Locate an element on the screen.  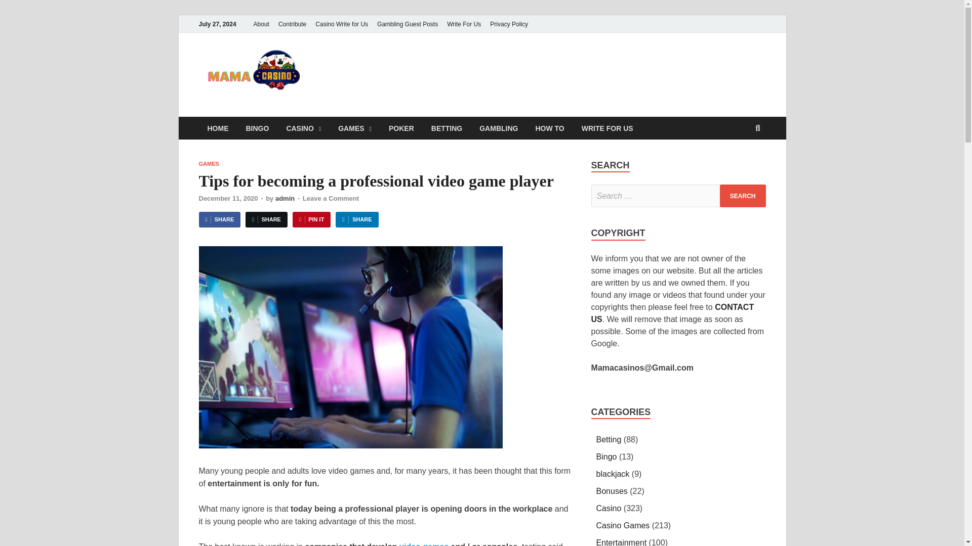
CASINO is located at coordinates (303, 128).